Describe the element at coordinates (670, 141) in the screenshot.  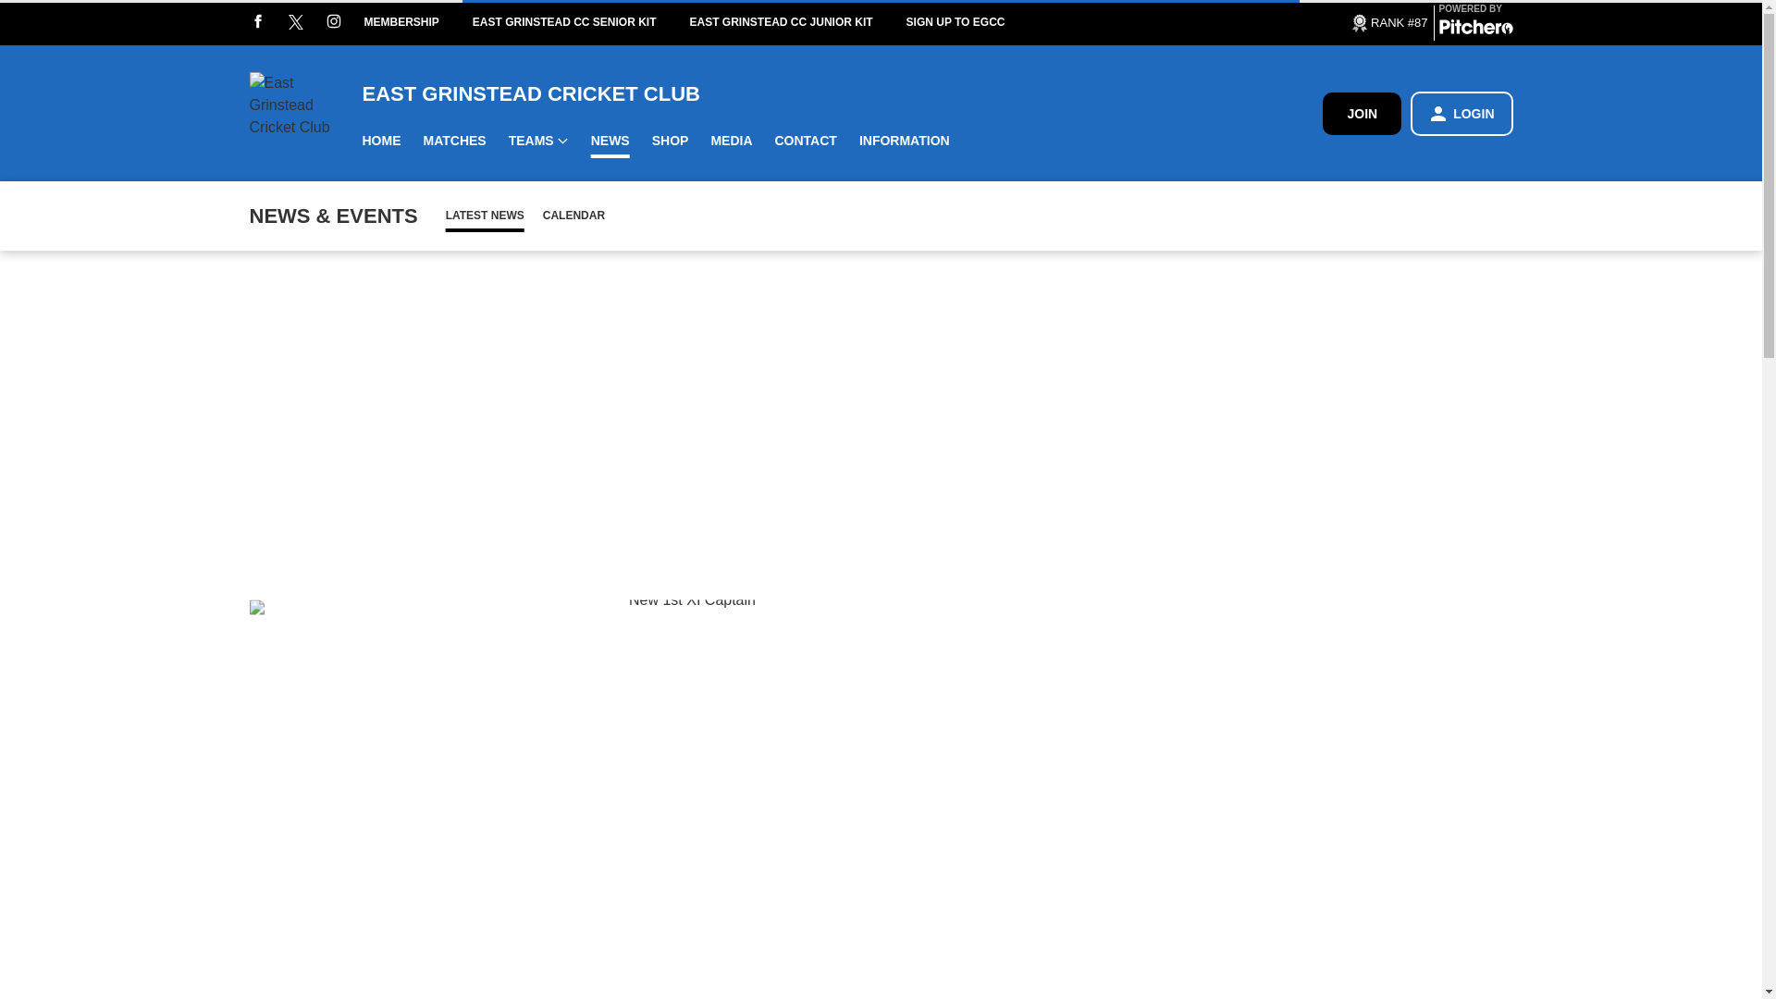
I see `SHOP` at that location.